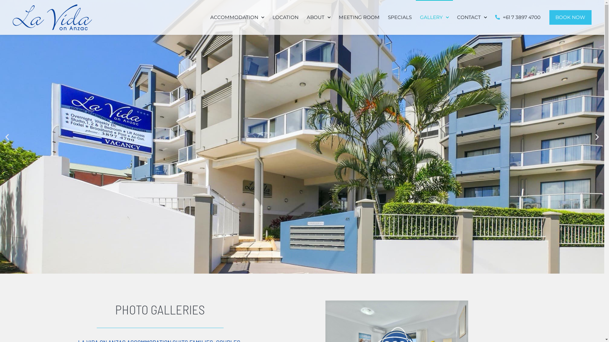  Describe the element at coordinates (571, 17) in the screenshot. I see `BOOK NOW` at that location.